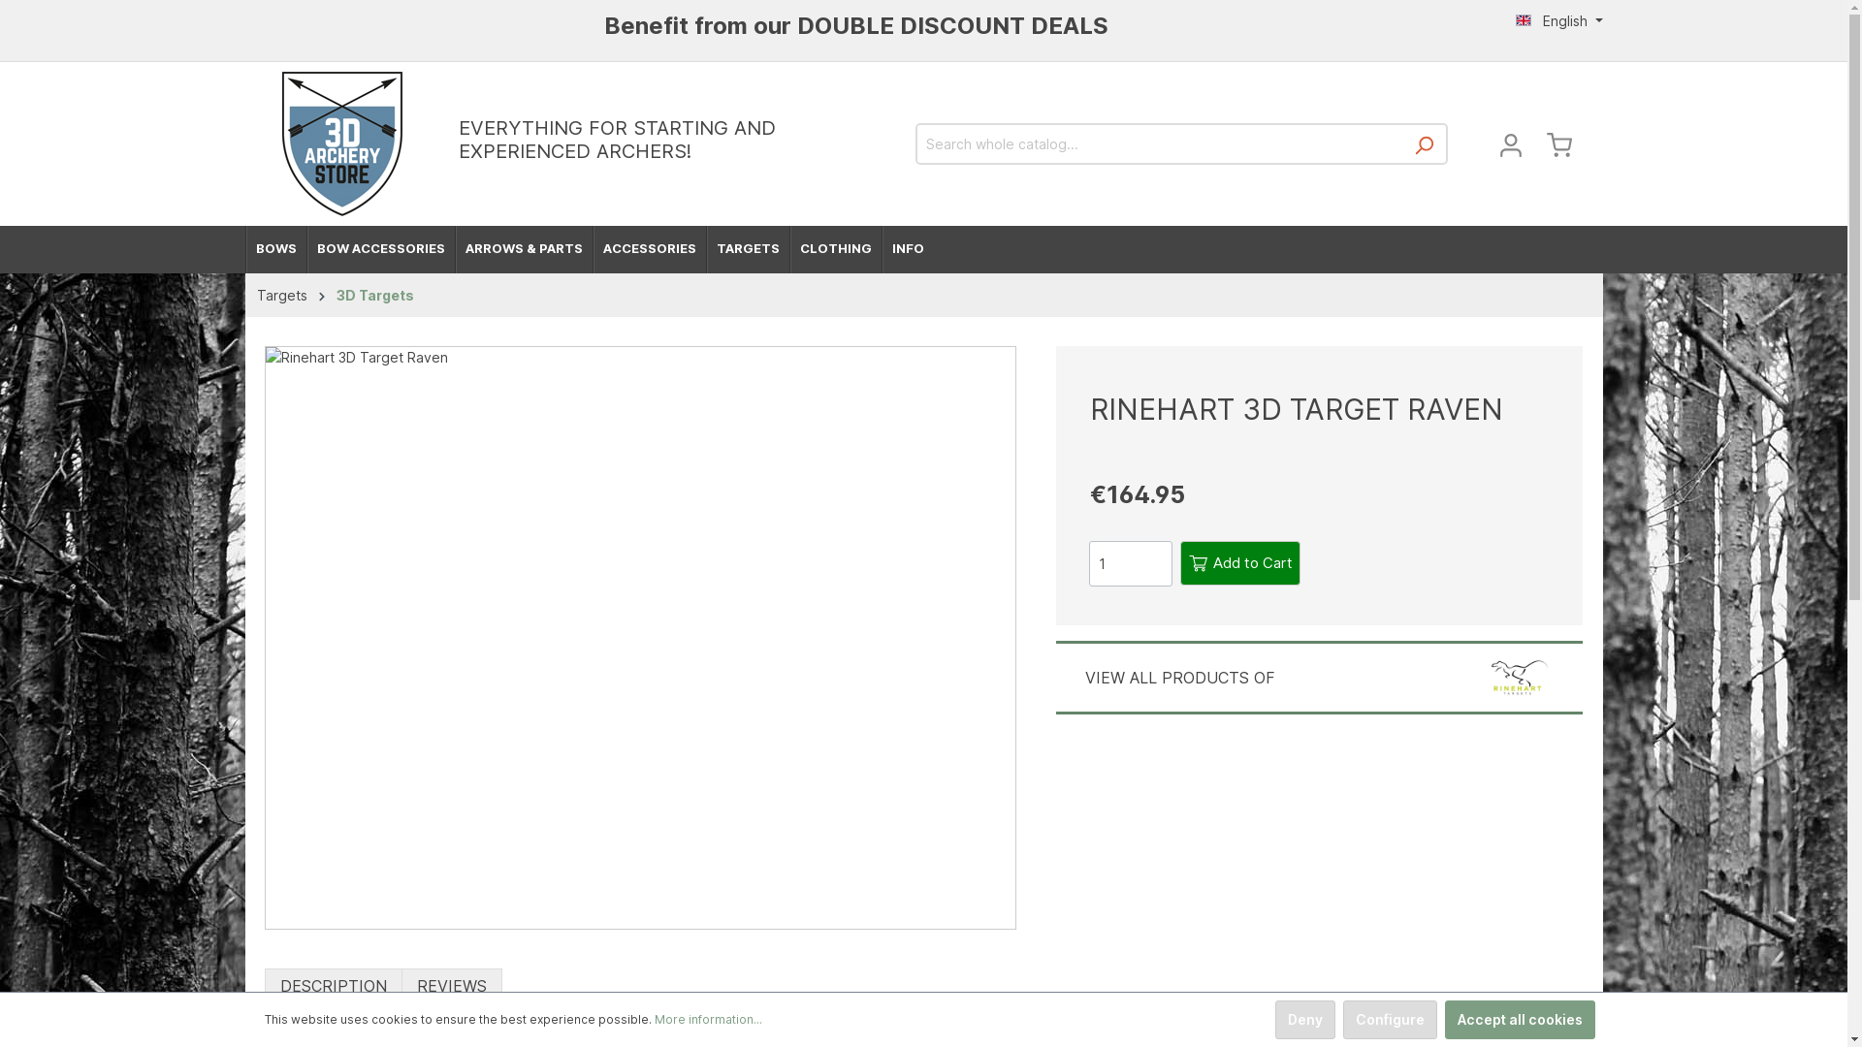 Image resolution: width=1862 pixels, height=1047 pixels. What do you see at coordinates (1520, 675) in the screenshot?
I see `Rinehart` at bounding box center [1520, 675].